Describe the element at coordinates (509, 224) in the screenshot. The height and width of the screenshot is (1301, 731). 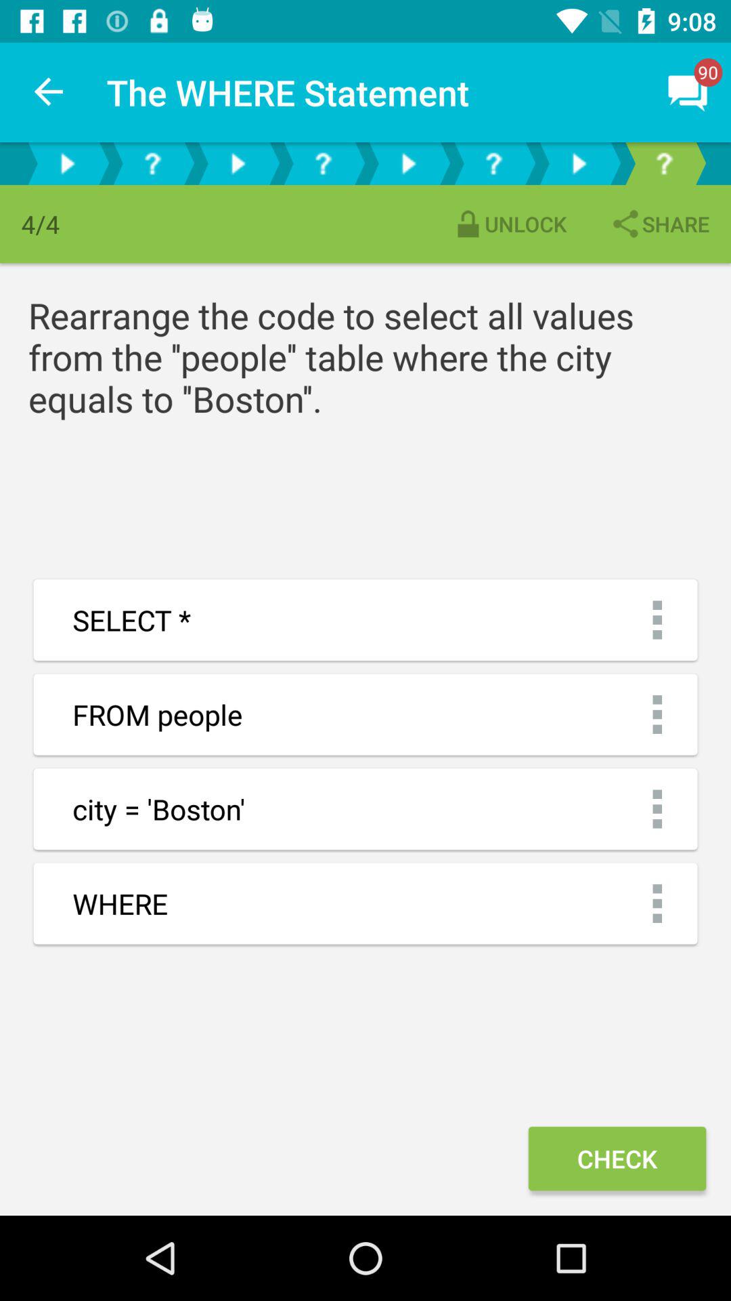
I see `scroll to unlock icon` at that location.